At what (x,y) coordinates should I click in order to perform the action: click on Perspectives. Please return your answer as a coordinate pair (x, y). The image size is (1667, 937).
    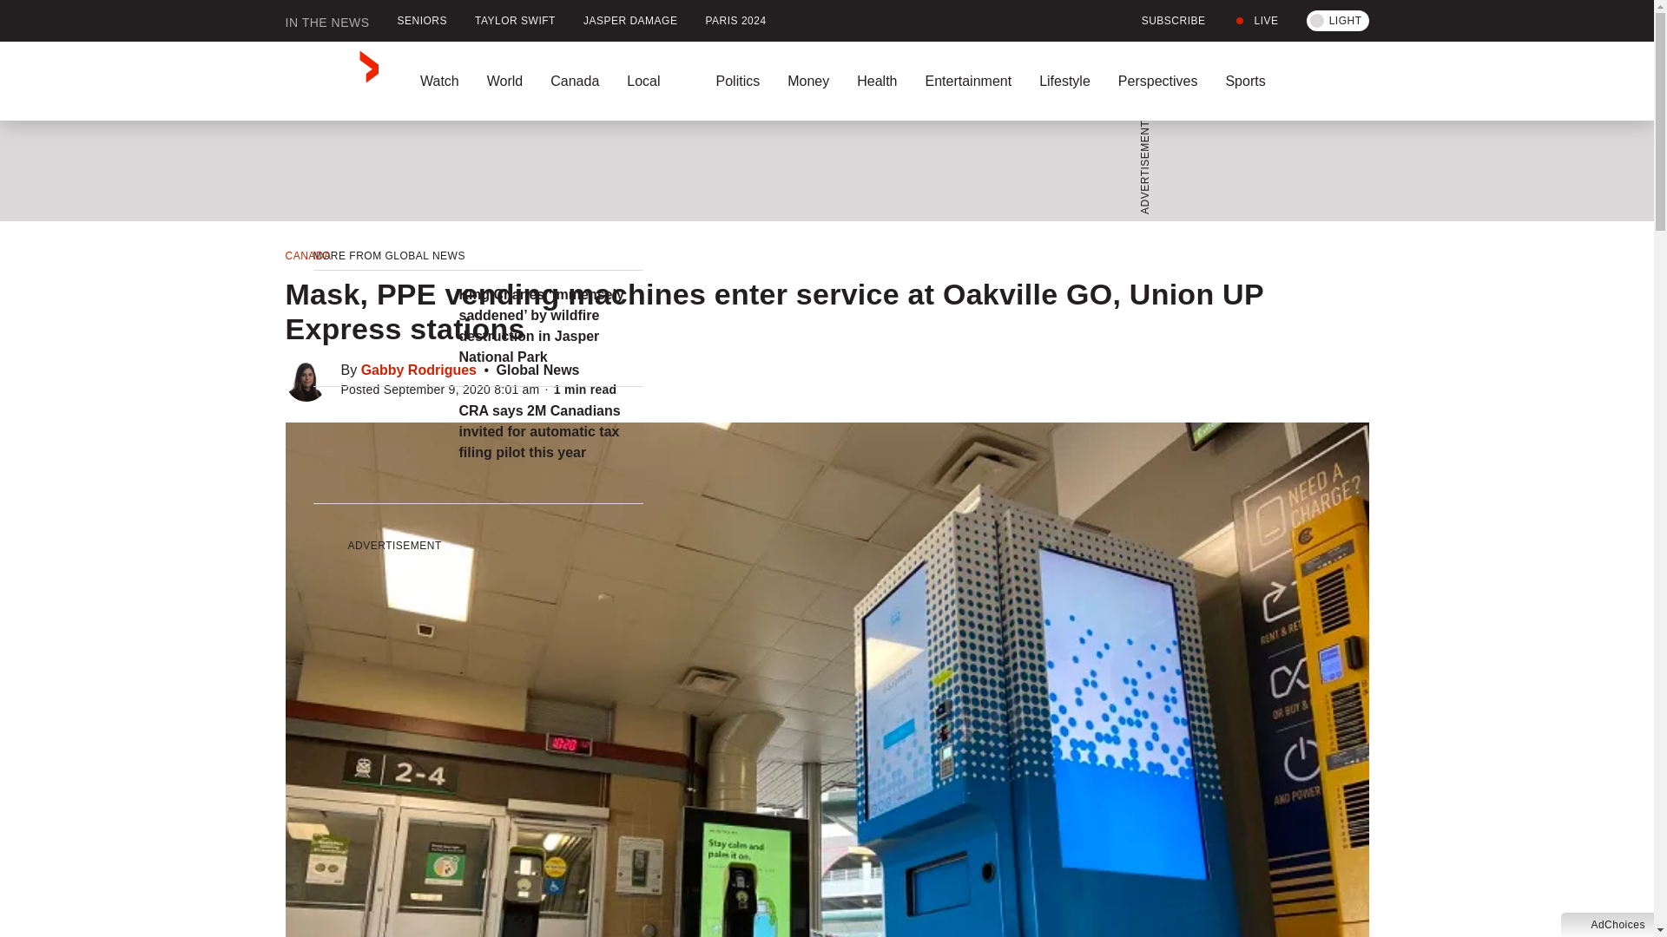
    Looking at the image, I should click on (1157, 81).